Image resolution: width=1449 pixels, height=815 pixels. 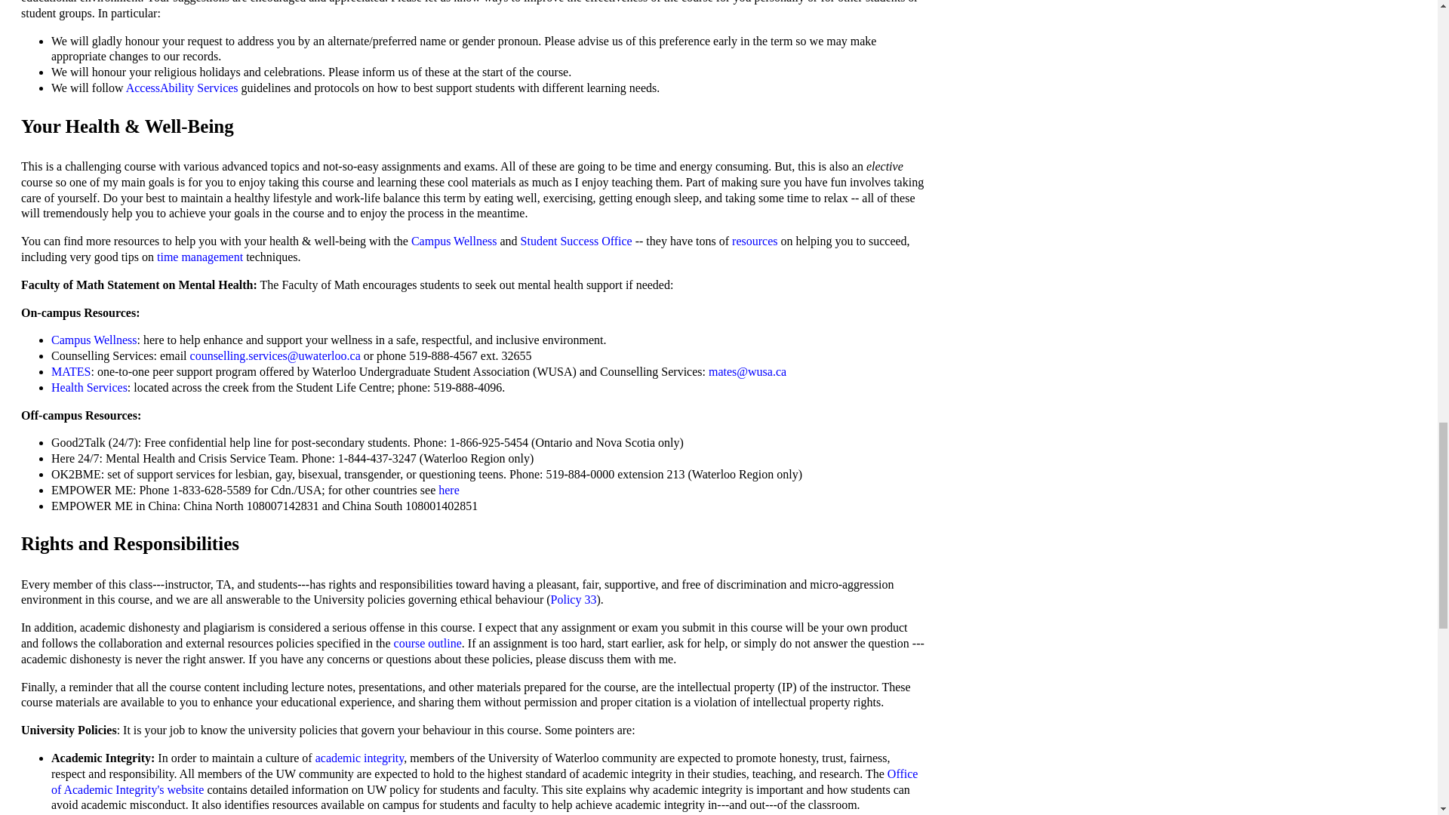 What do you see at coordinates (484, 782) in the screenshot?
I see `Office of Academic Integrity's website` at bounding box center [484, 782].